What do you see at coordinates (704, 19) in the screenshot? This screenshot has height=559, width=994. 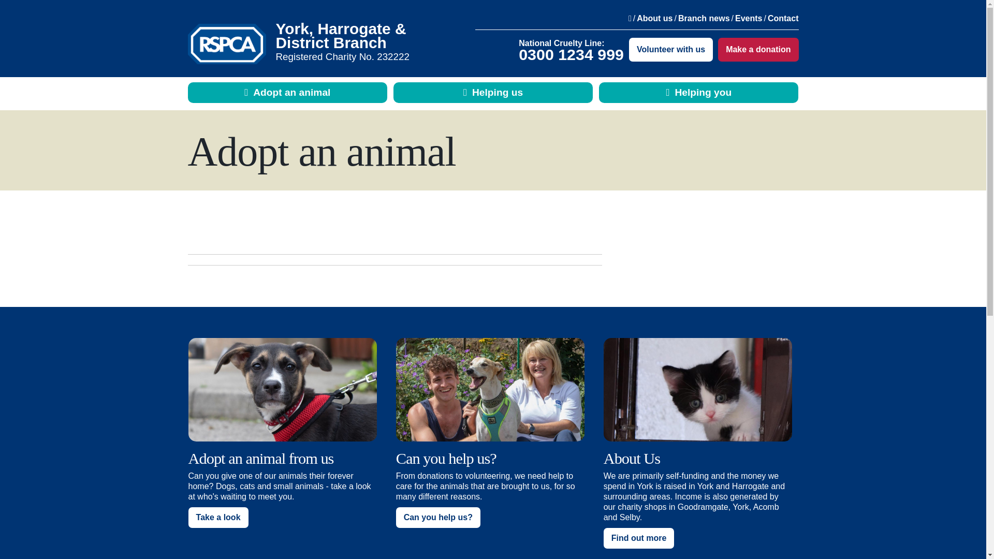 I see `Branch news` at bounding box center [704, 19].